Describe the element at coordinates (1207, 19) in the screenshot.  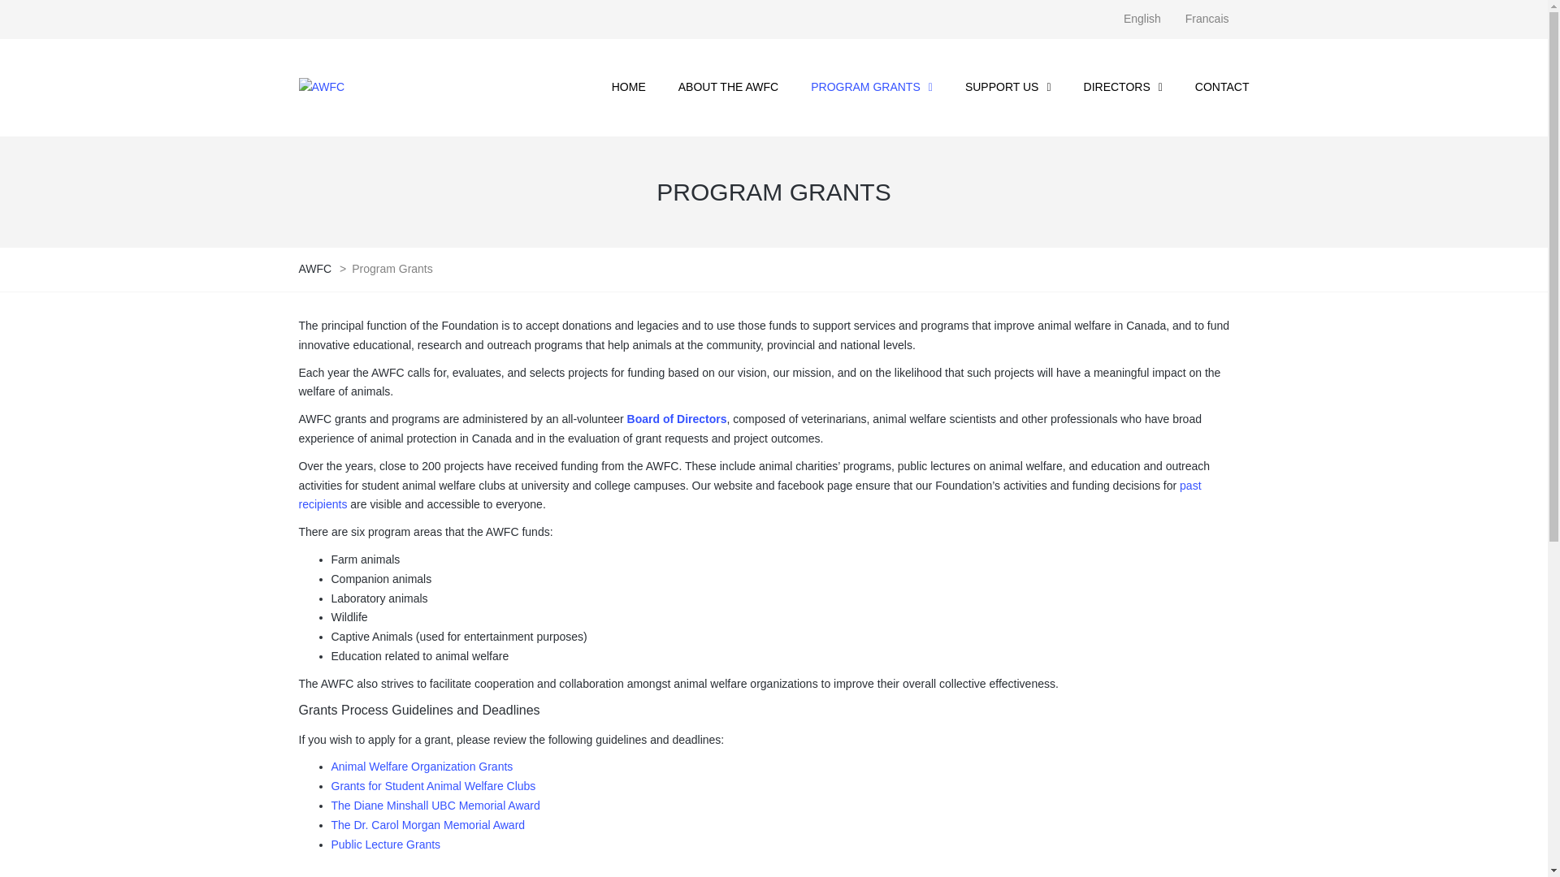
I see `Francais` at that location.